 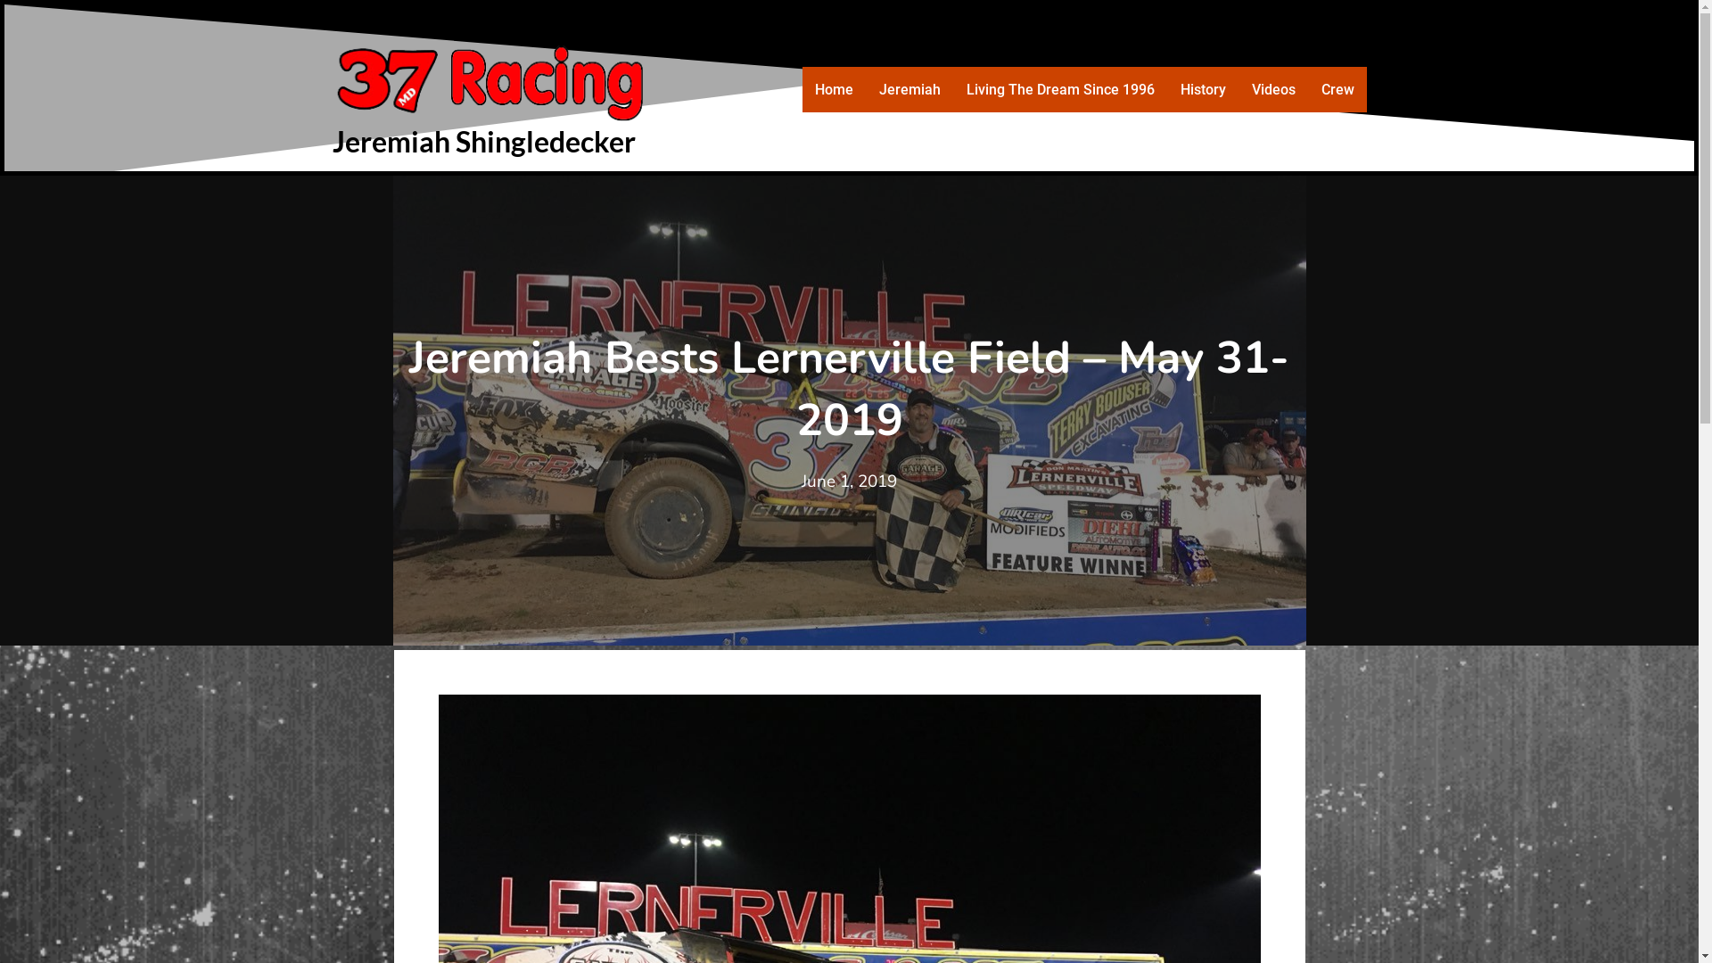 I want to click on Videos, so click(x=1273, y=89).